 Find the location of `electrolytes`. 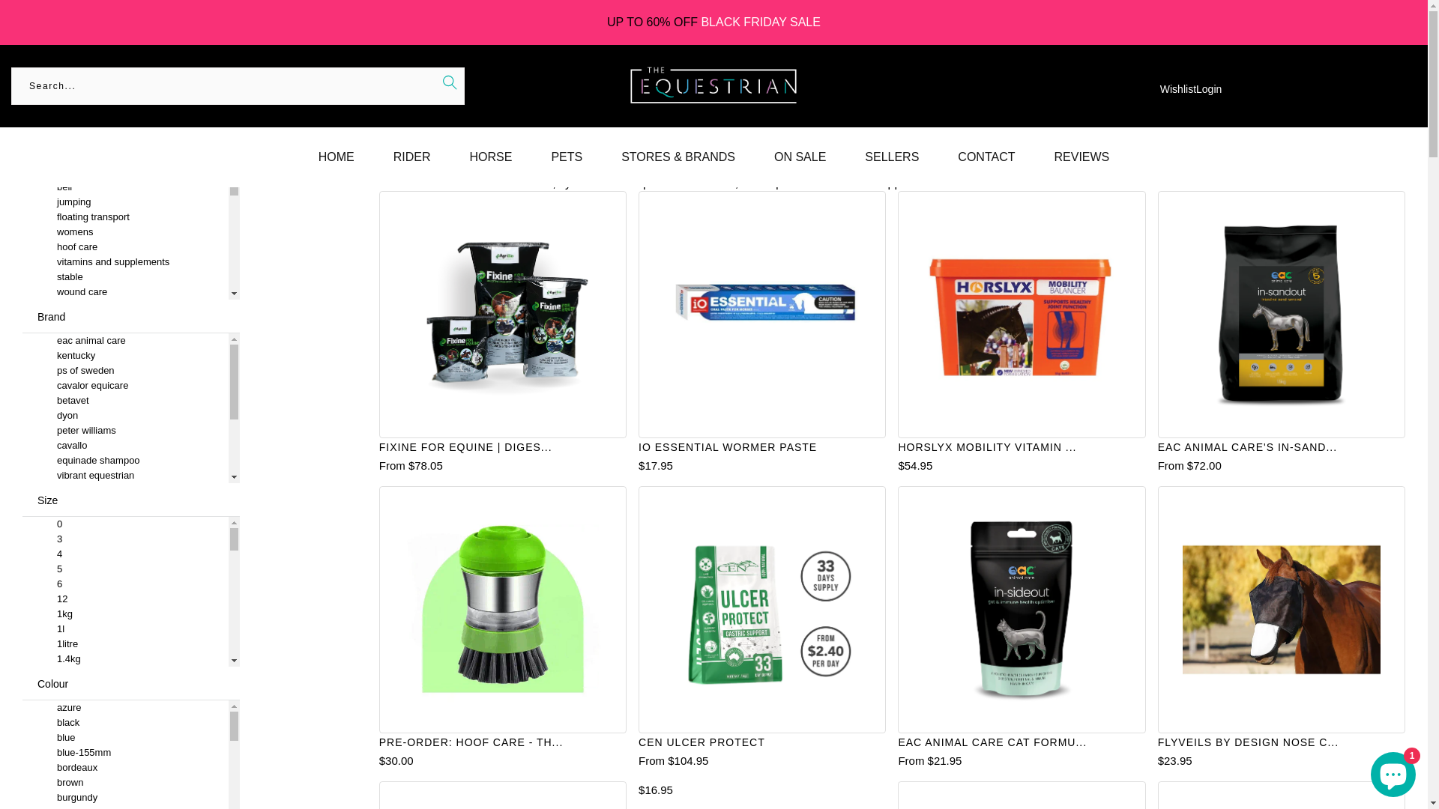

electrolytes is located at coordinates (126, 697).